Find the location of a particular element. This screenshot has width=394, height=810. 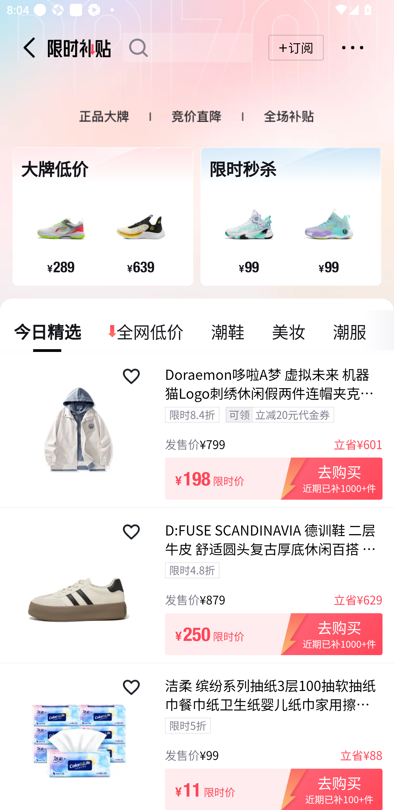

resize,w_60 is located at coordinates (131, 532).